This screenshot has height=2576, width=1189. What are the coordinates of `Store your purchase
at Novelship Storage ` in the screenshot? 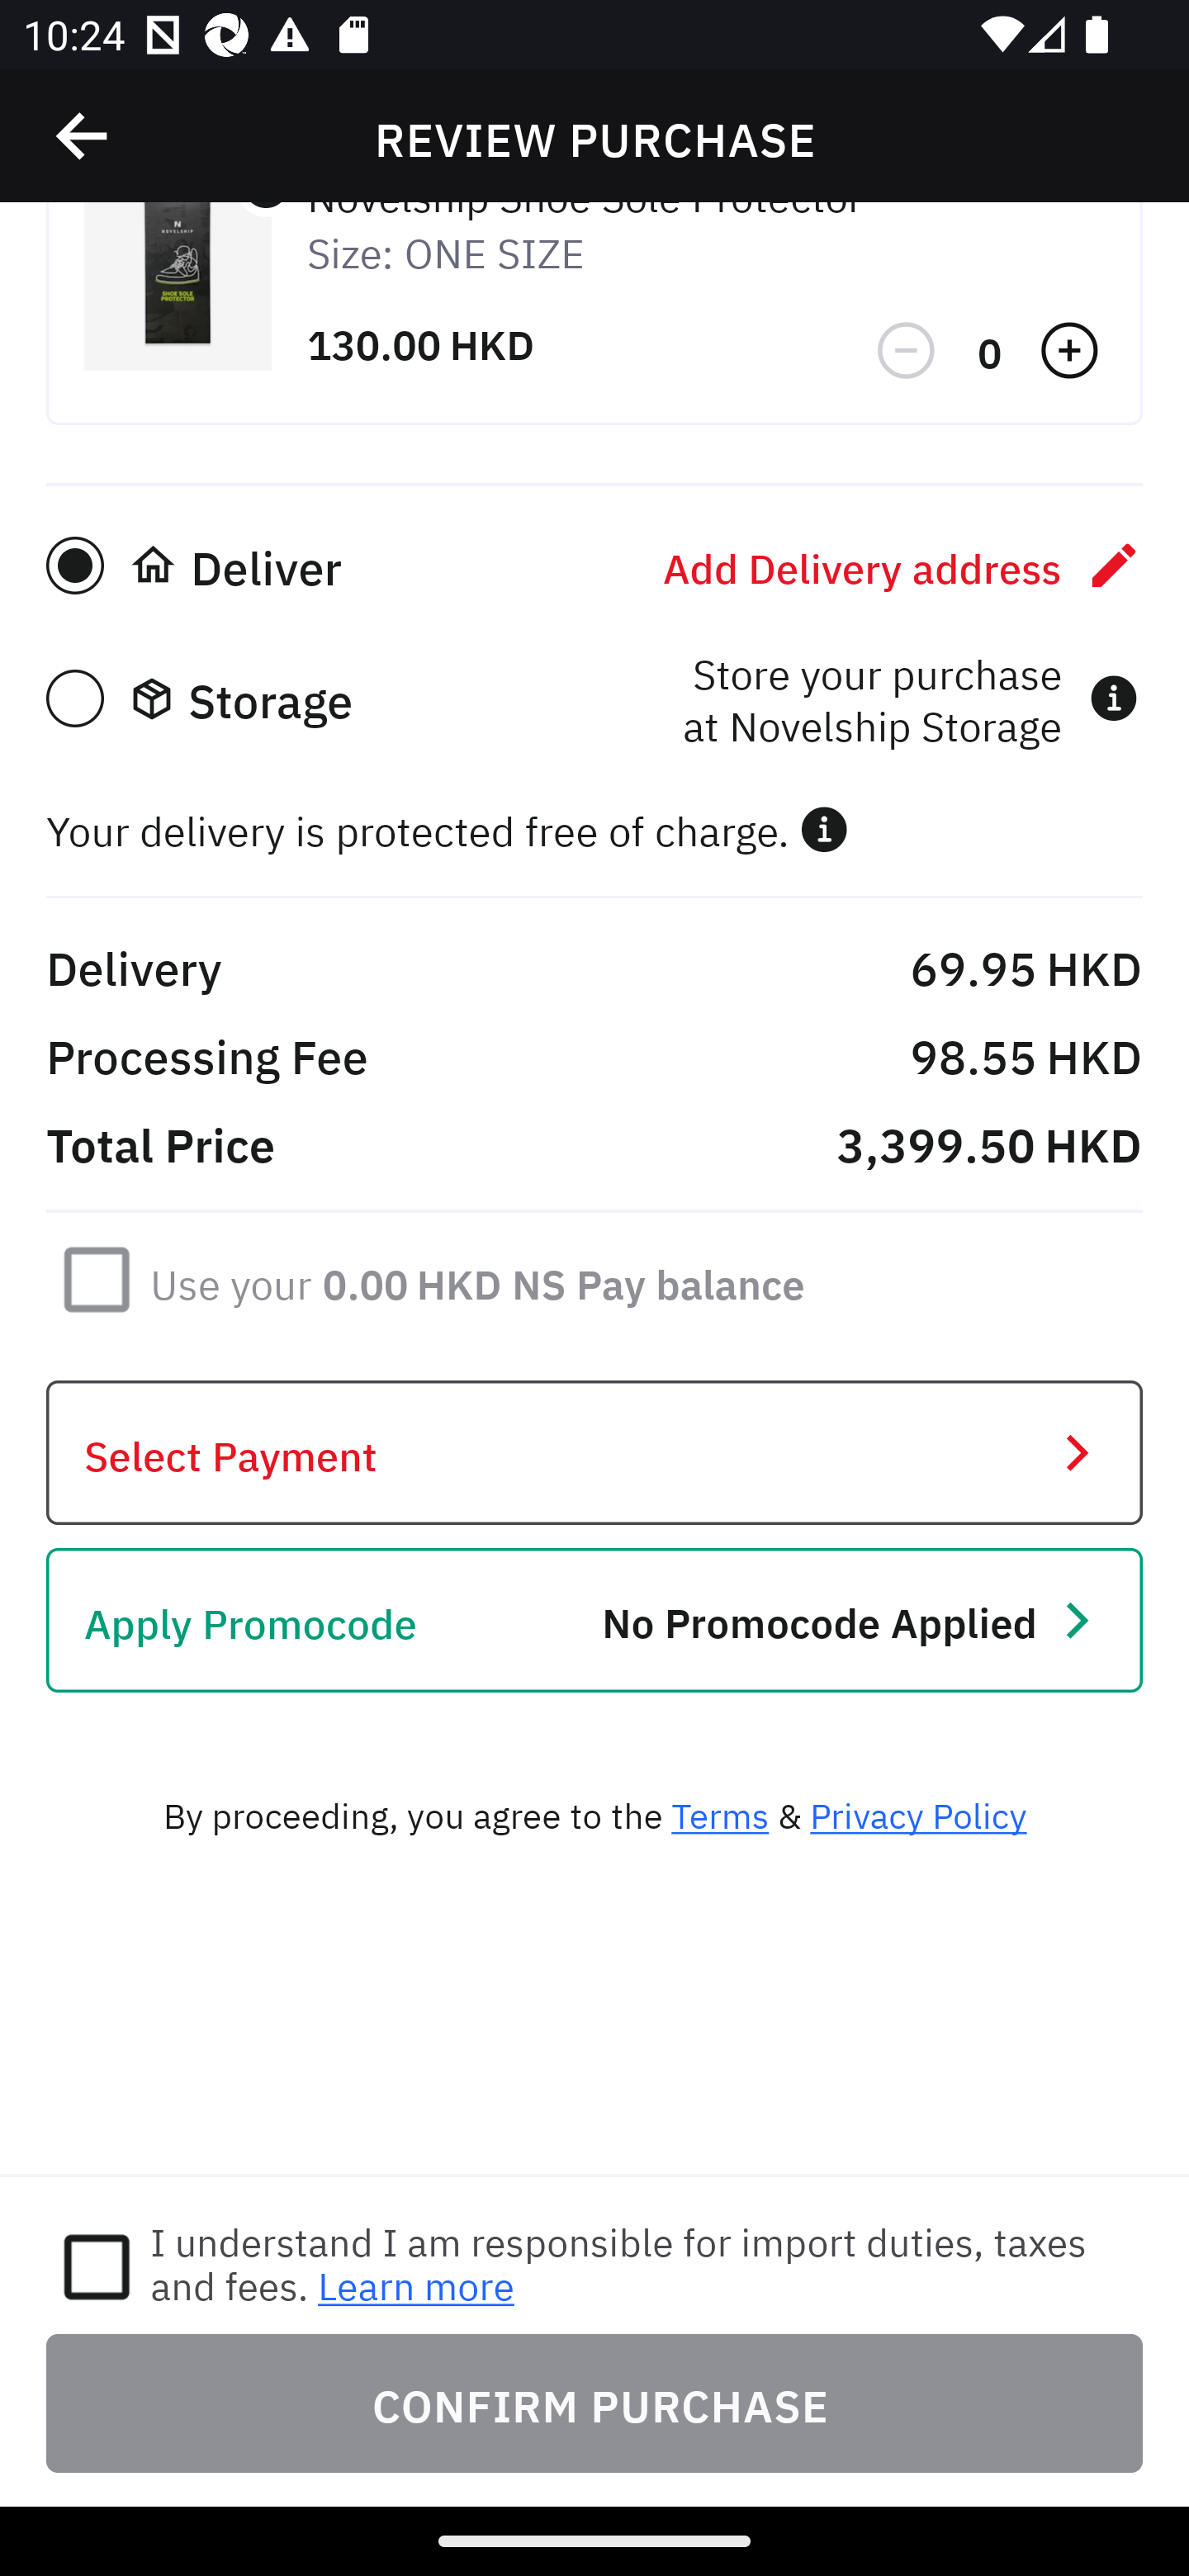 It's located at (910, 698).